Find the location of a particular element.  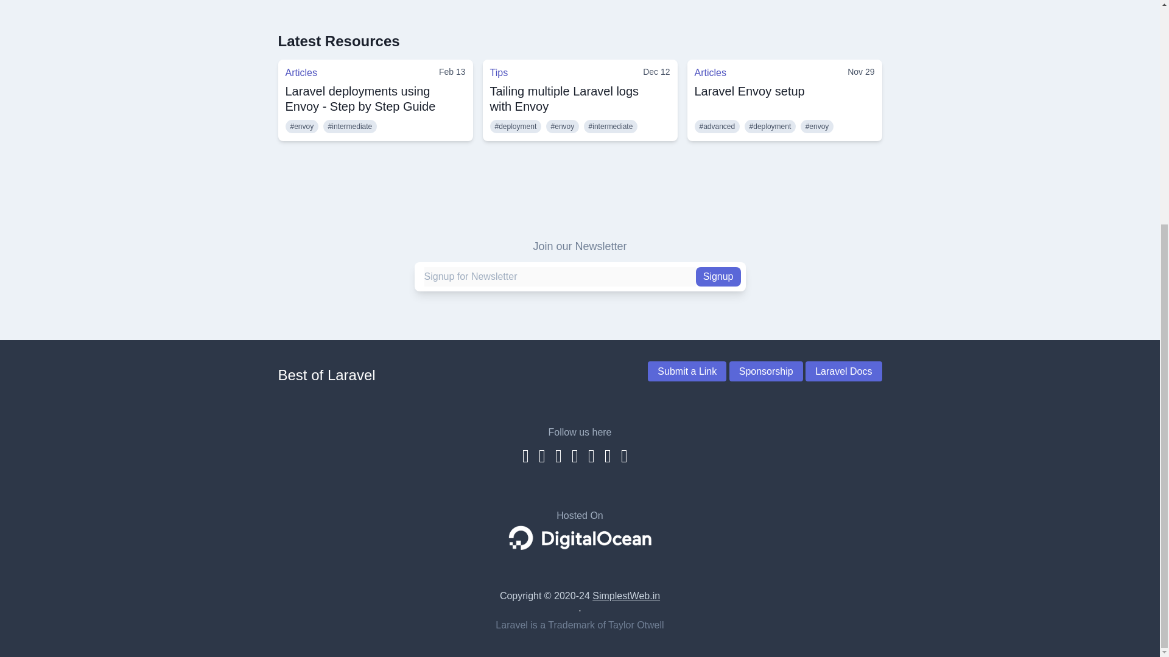

Articles is located at coordinates (301, 73).